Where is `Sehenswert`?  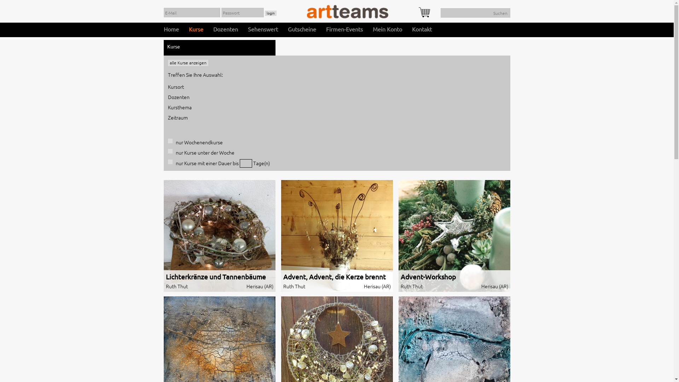
Sehenswert is located at coordinates (262, 30).